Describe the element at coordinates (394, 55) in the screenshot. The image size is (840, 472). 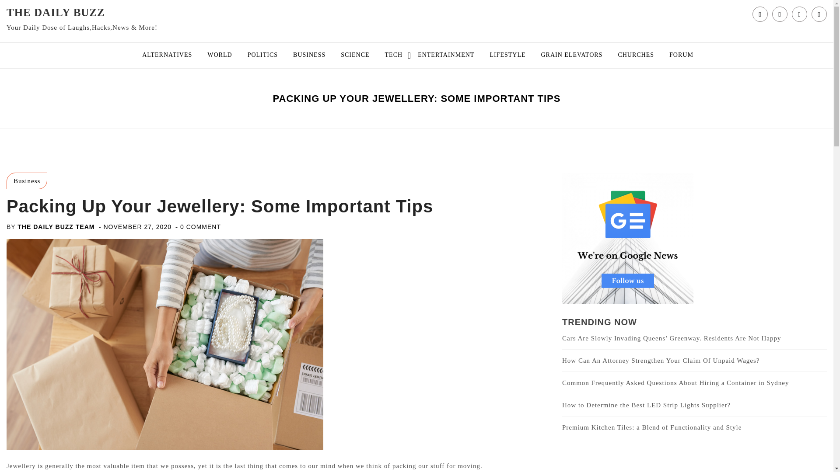
I see `TECH` at that location.